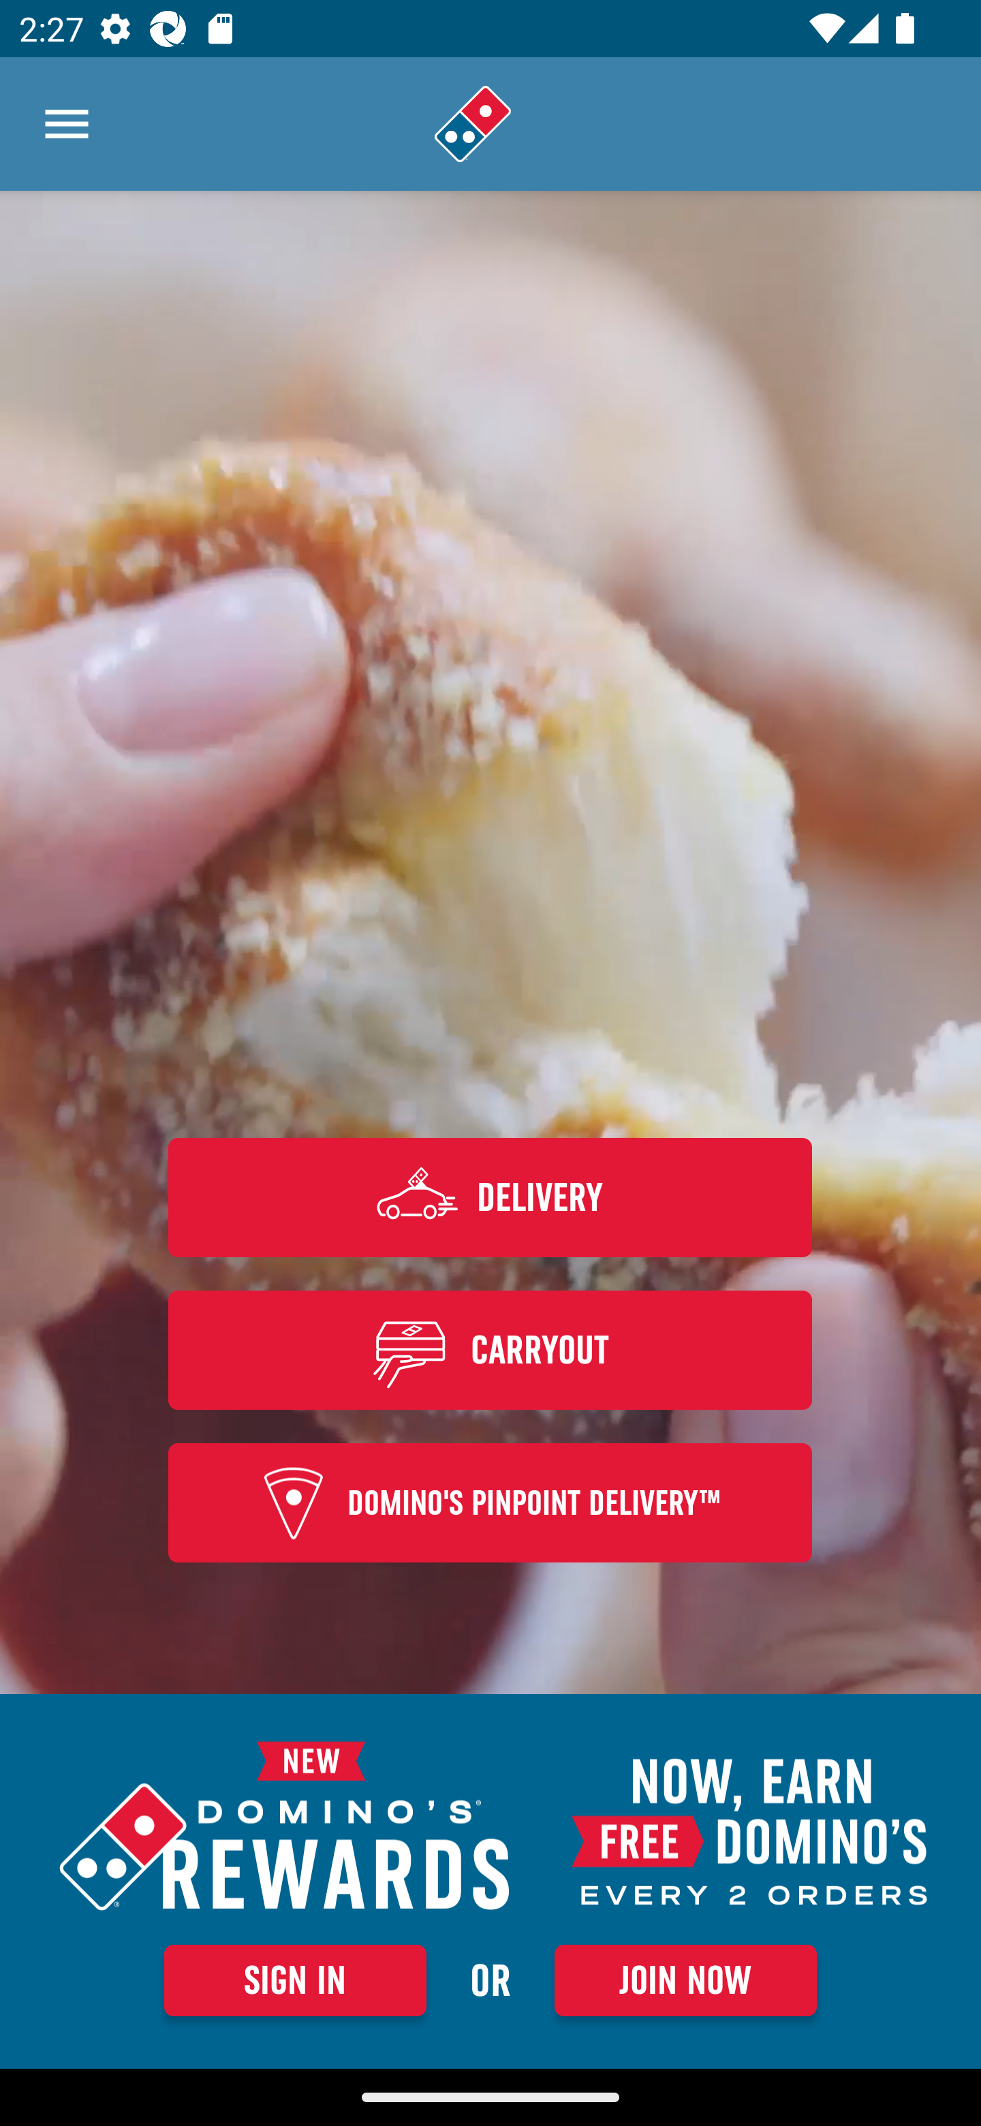  Describe the element at coordinates (490, 1503) in the screenshot. I see `DOMINO'S PINPOINT DELIVERY™` at that location.